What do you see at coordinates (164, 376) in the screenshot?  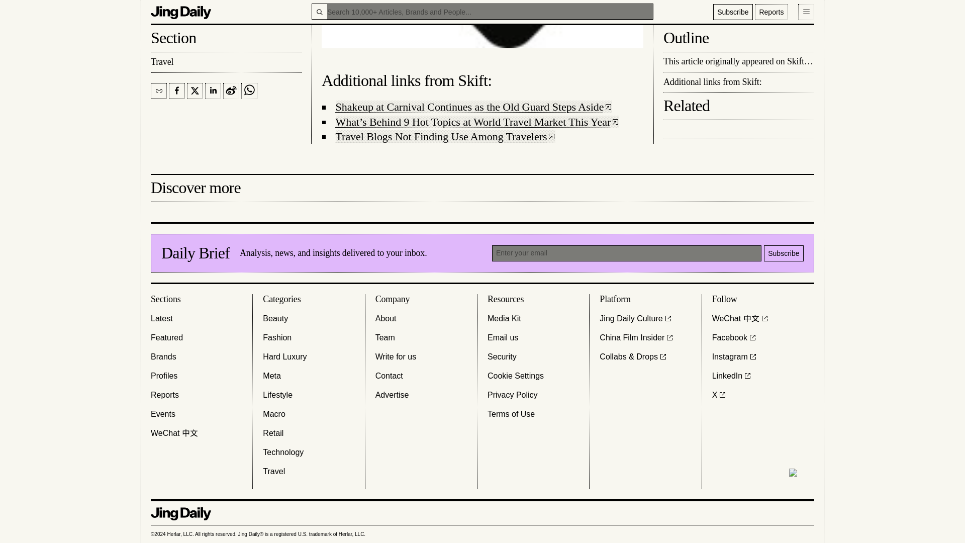 I see `Profiles` at bounding box center [164, 376].